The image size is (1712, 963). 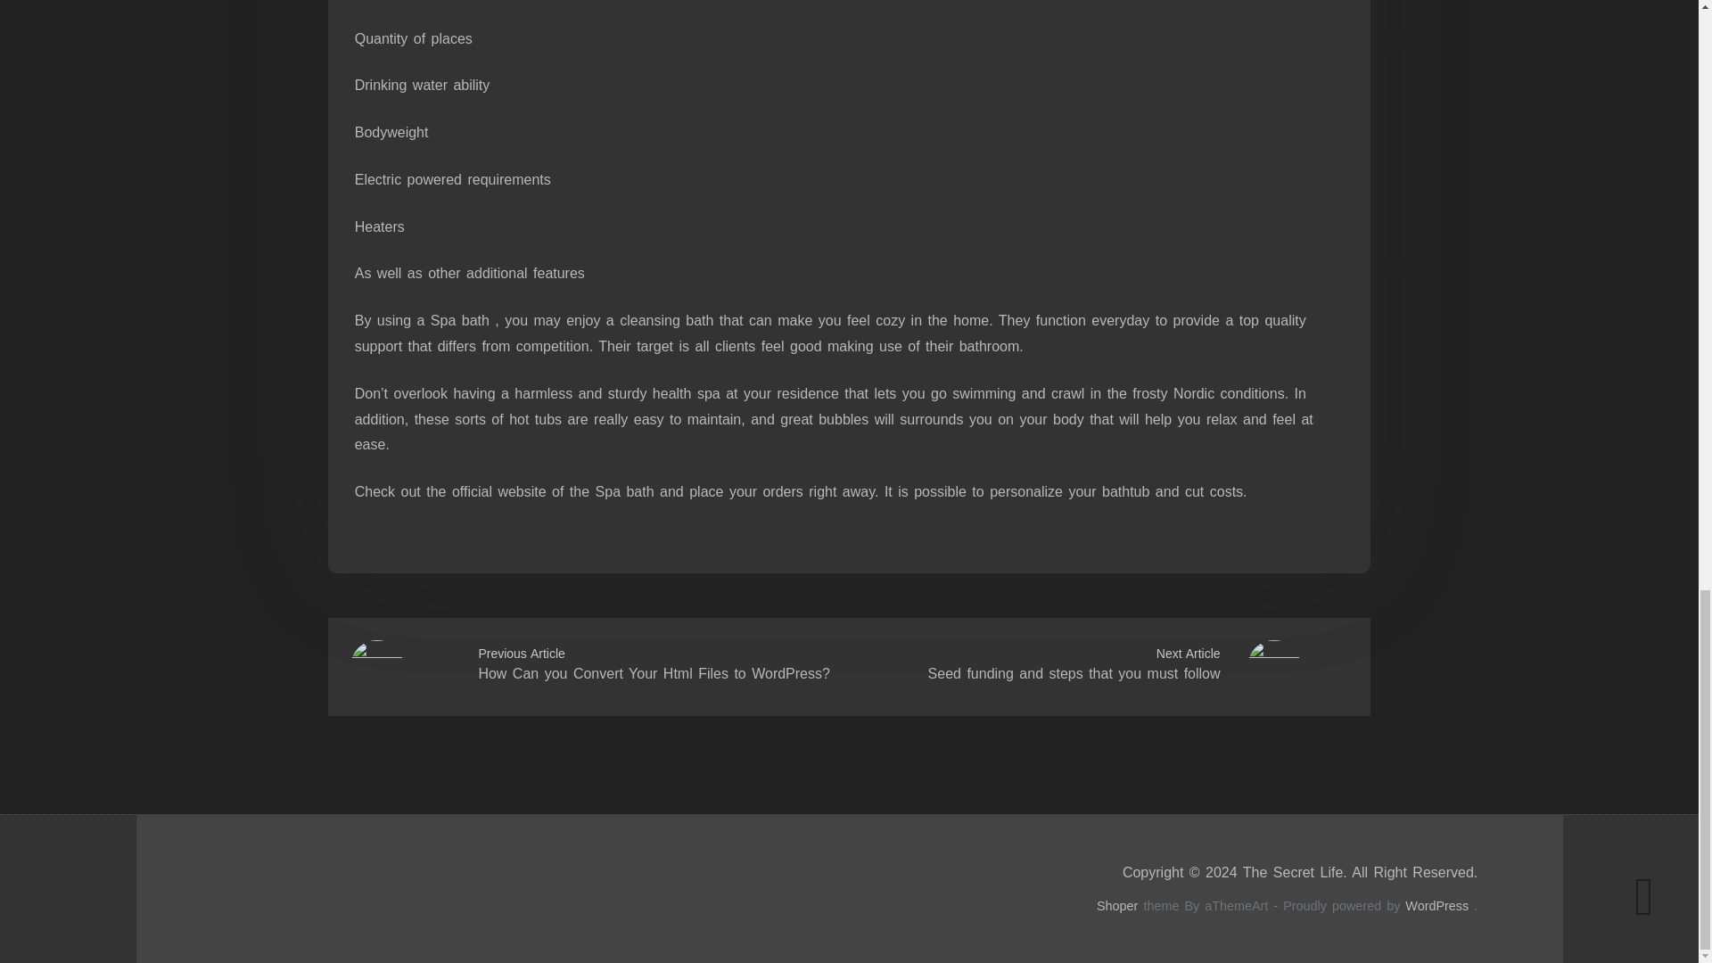 I want to click on How Can you Convert Your Html Files to WordPress?, so click(x=654, y=673).